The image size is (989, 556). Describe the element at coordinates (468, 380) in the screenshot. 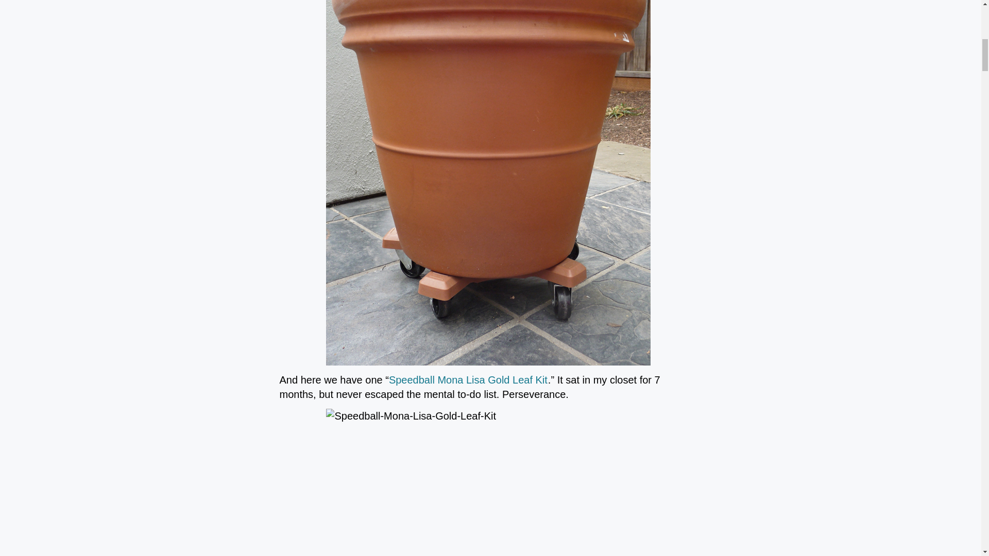

I see `Speedball Mona Lisa Gold Leaf Kit` at that location.